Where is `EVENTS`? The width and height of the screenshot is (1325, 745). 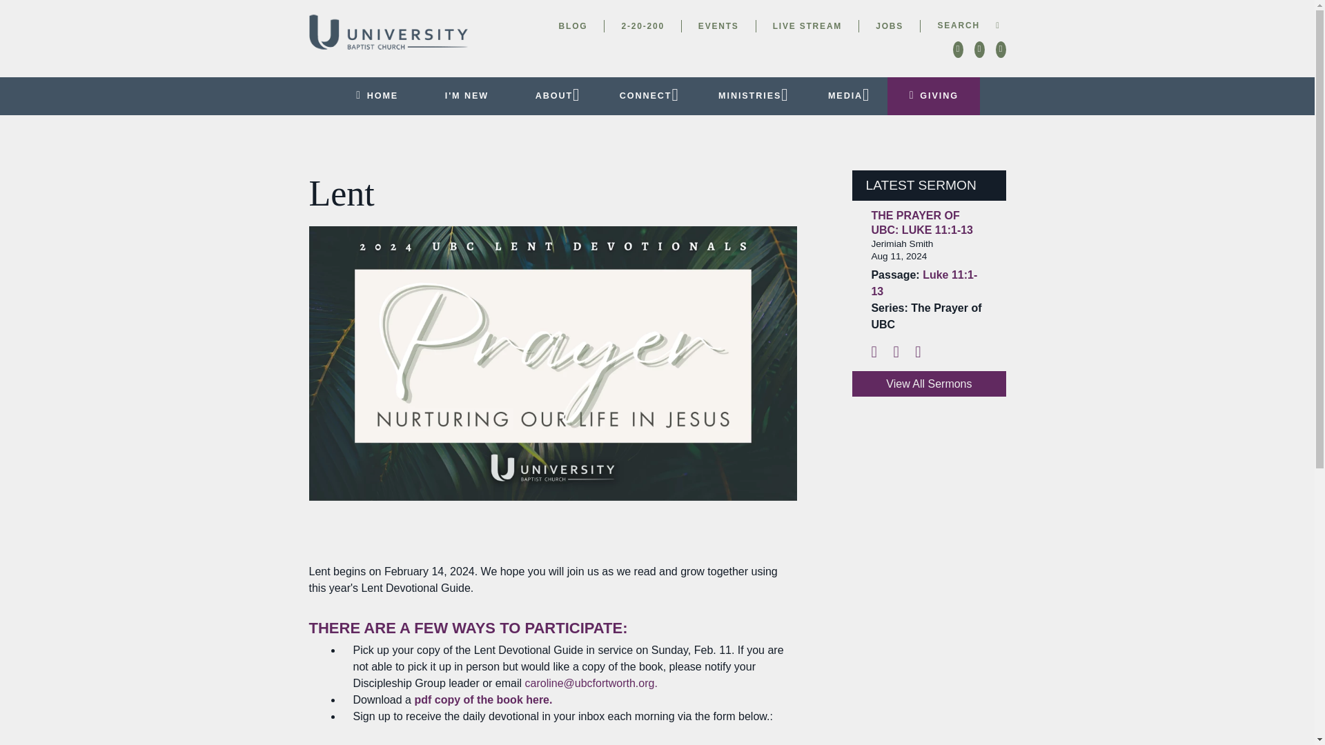 EVENTS is located at coordinates (718, 26).